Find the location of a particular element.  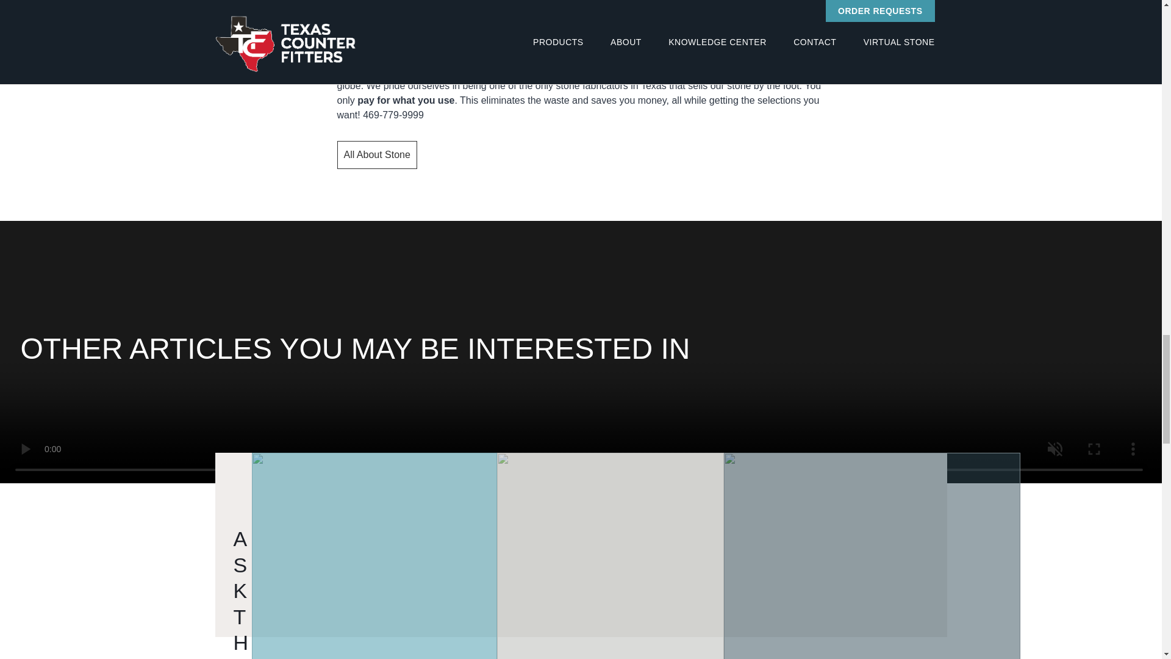

All About Stone is located at coordinates (377, 155).